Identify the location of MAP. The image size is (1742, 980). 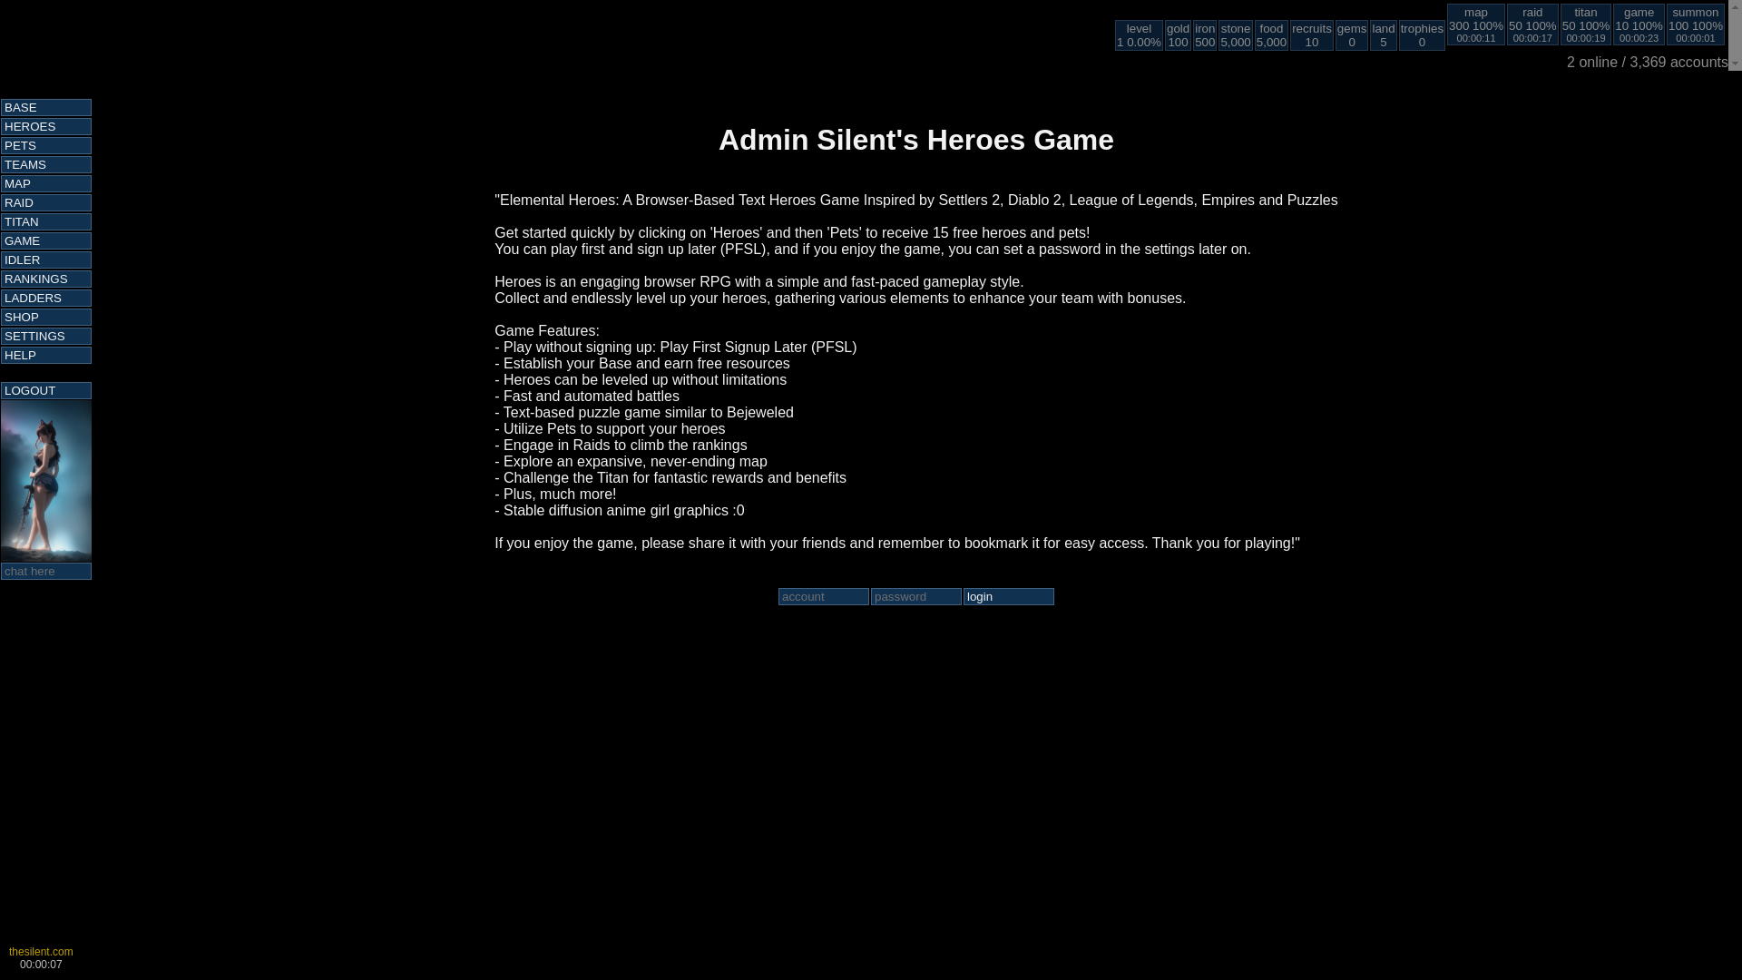
(46, 183).